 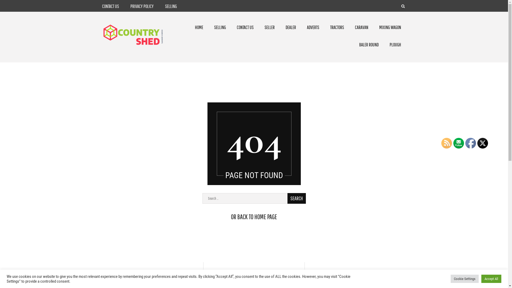 What do you see at coordinates (142, 6) in the screenshot?
I see `PRIVACY POLICY` at bounding box center [142, 6].